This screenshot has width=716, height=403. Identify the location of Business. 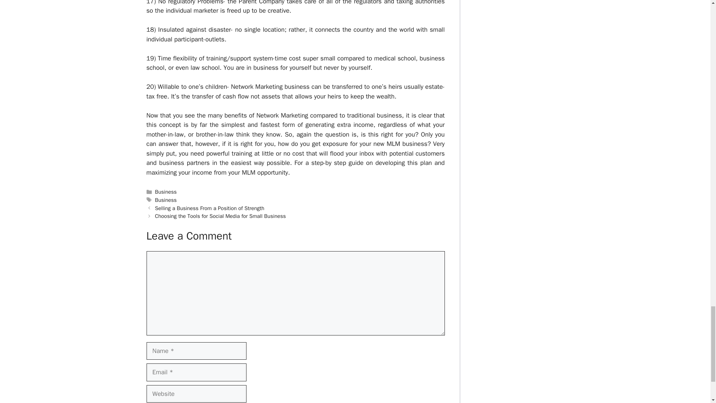
(166, 200).